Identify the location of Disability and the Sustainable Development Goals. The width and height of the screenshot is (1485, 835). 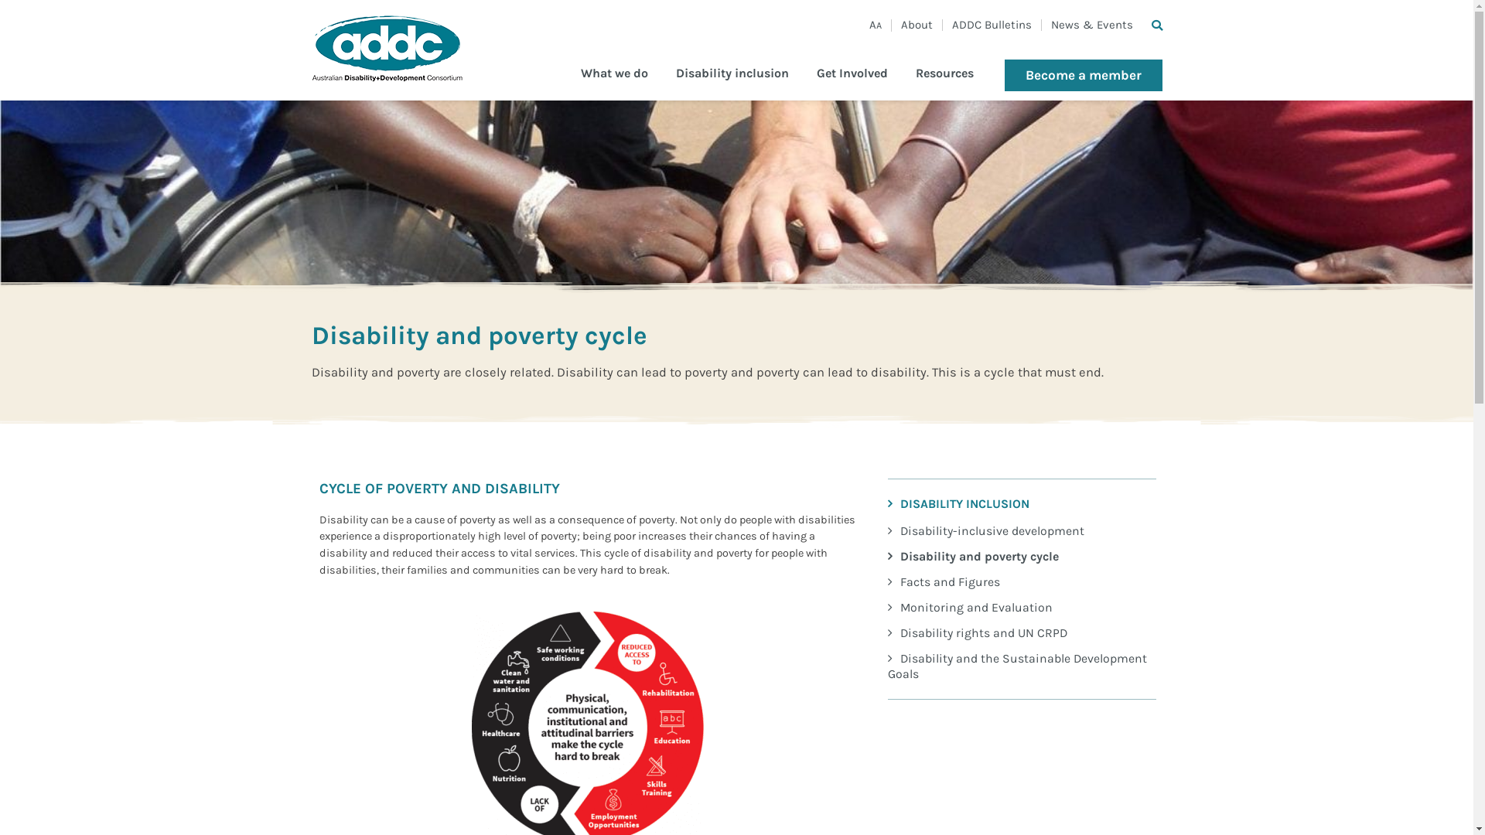
(1022, 666).